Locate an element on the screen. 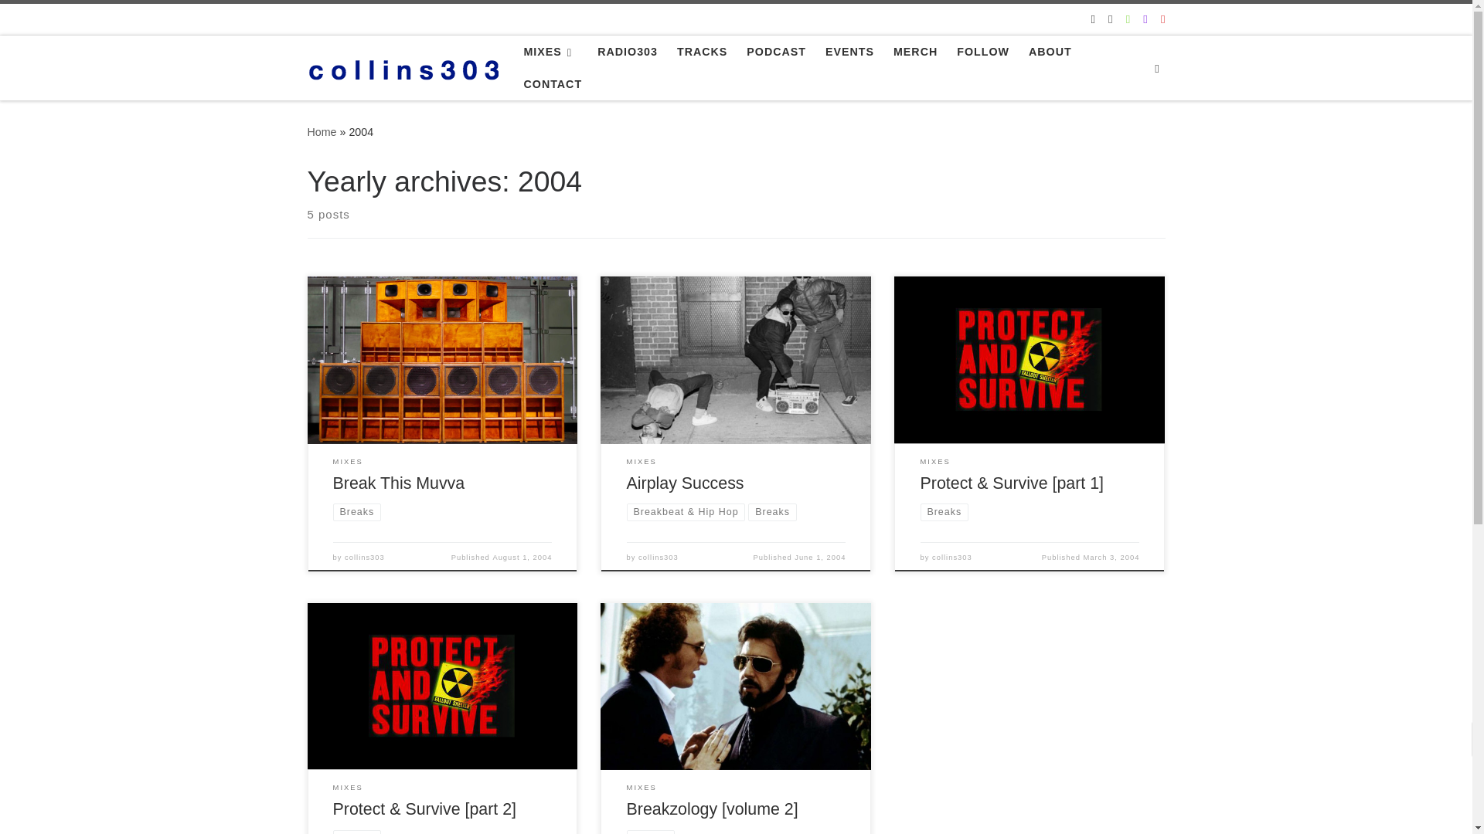  collins303 is located at coordinates (322, 132).